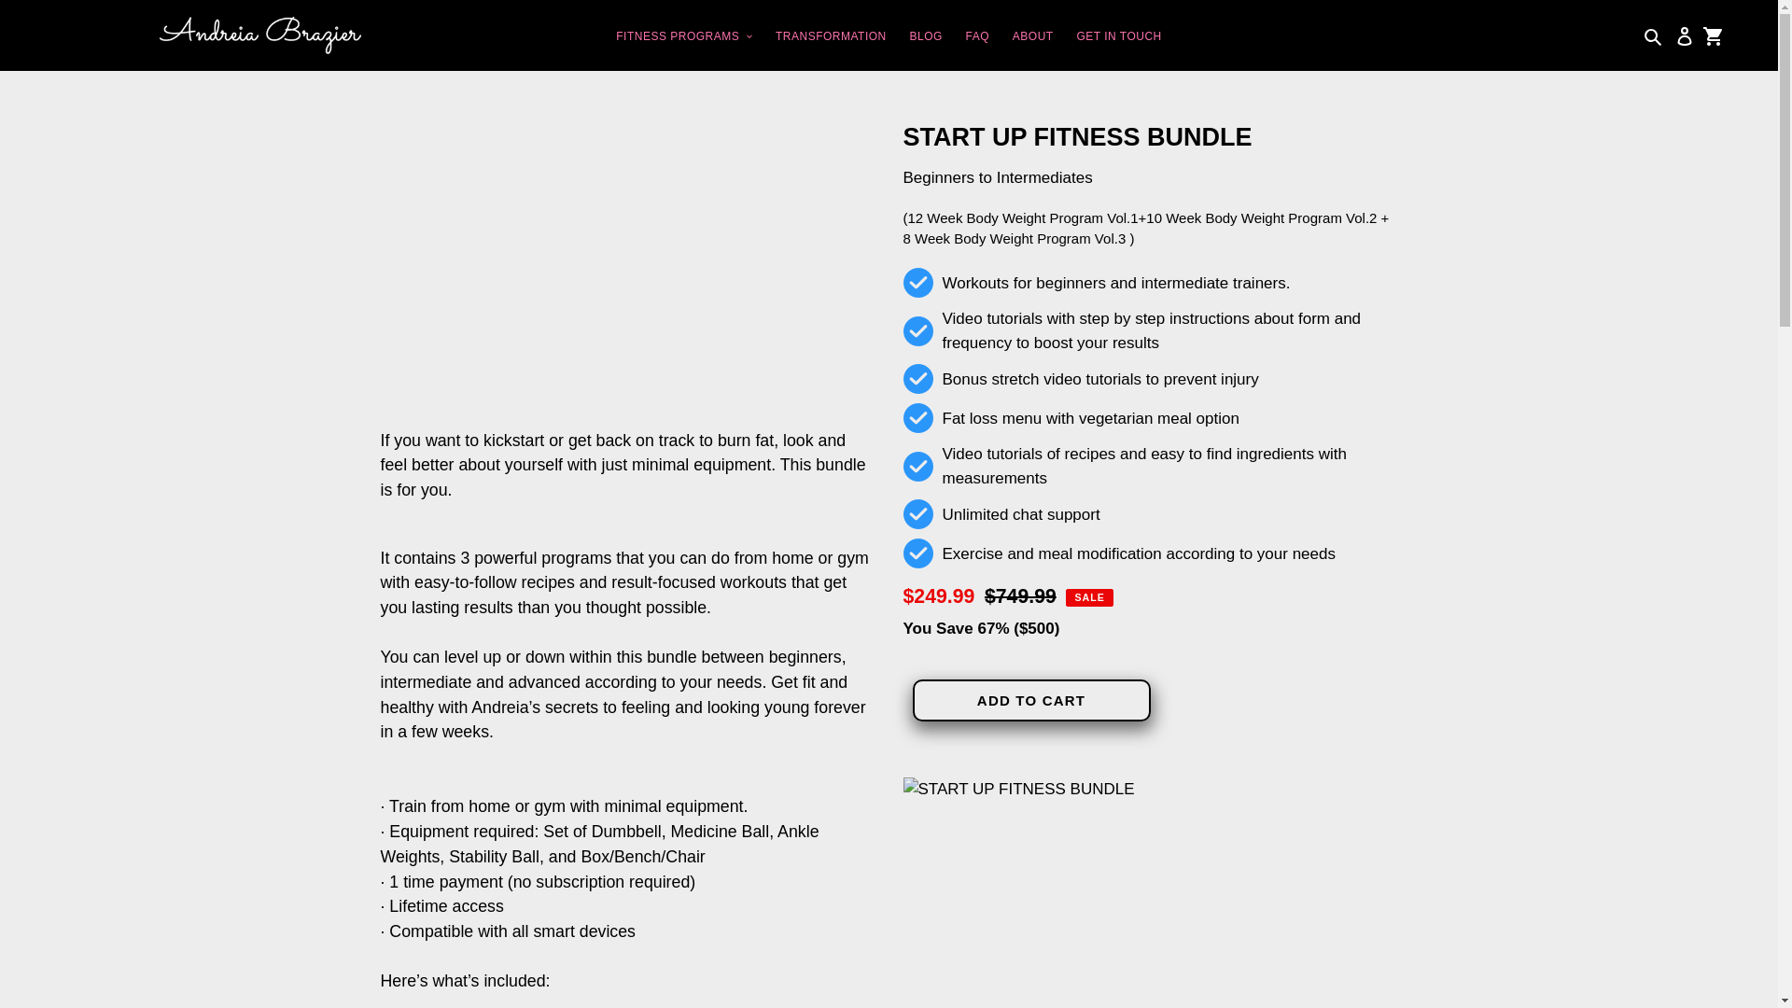 Image resolution: width=1792 pixels, height=1008 pixels. What do you see at coordinates (978, 35) in the screenshot?
I see `FAQ` at bounding box center [978, 35].